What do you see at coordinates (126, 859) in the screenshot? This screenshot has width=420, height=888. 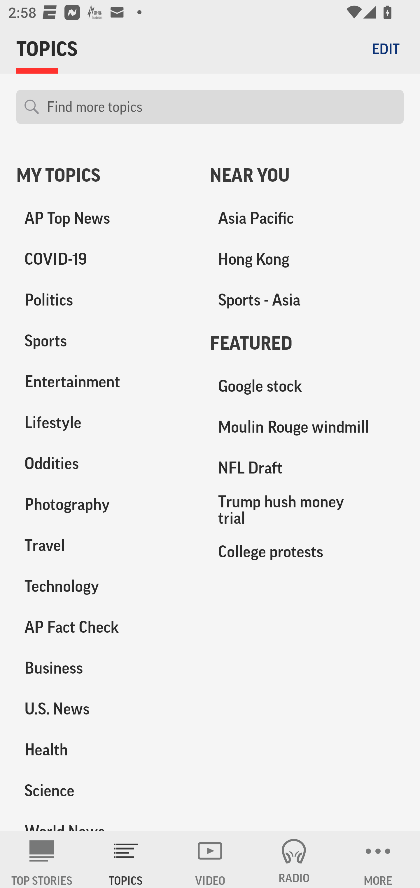 I see `TOPICS` at bounding box center [126, 859].